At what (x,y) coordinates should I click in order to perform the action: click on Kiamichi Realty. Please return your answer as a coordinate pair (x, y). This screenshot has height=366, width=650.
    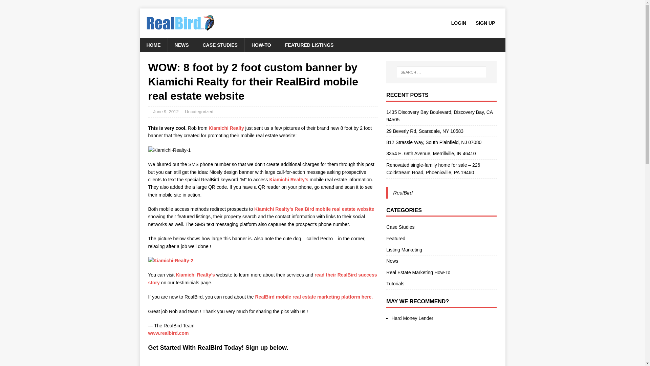
    Looking at the image, I should click on (226, 128).